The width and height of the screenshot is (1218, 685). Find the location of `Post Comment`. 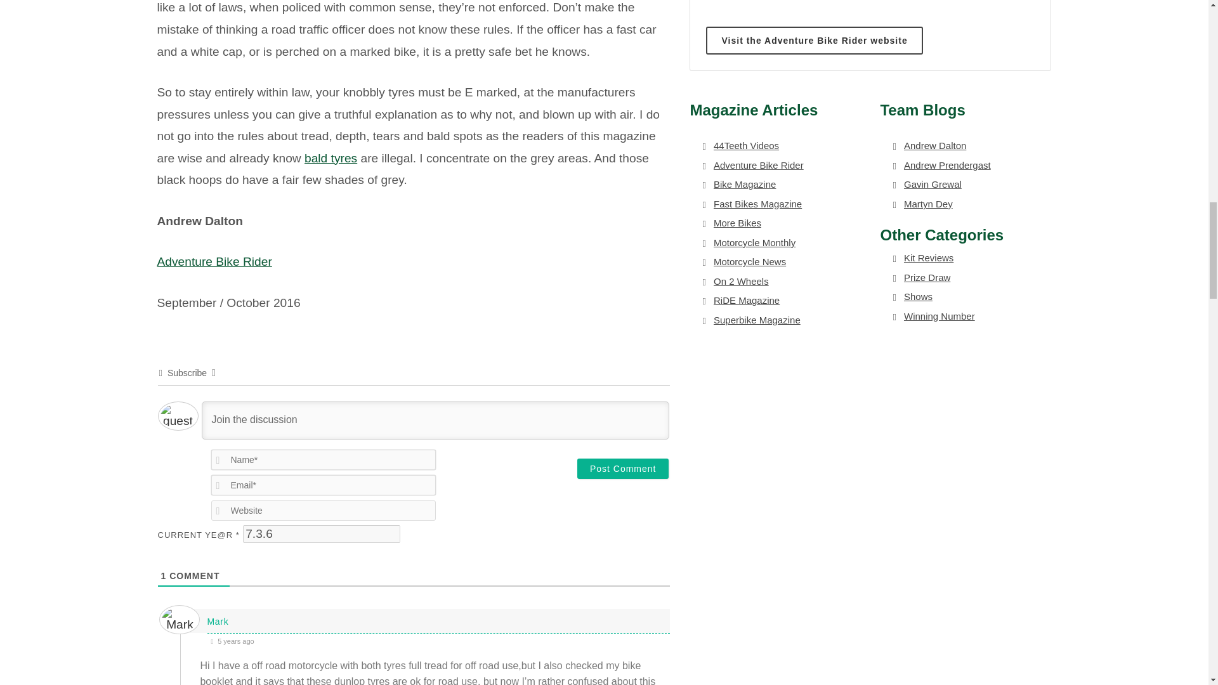

Post Comment is located at coordinates (623, 468).